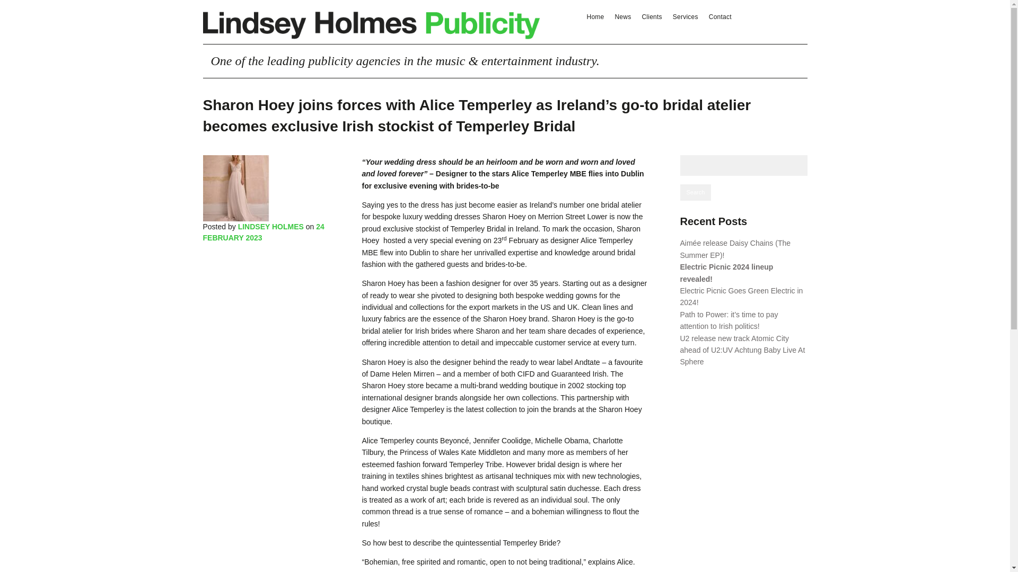 The height and width of the screenshot is (572, 1018). Describe the element at coordinates (651, 17) in the screenshot. I see `Clients` at that location.